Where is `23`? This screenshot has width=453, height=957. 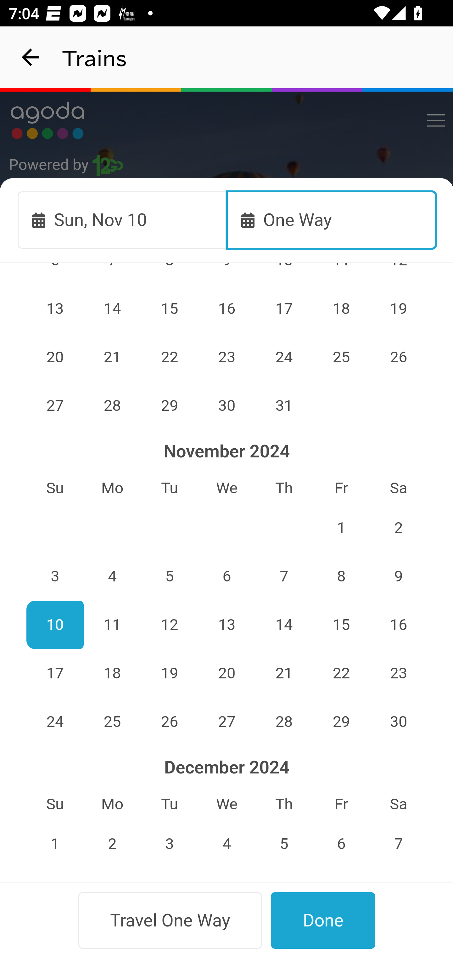 23 is located at coordinates (227, 357).